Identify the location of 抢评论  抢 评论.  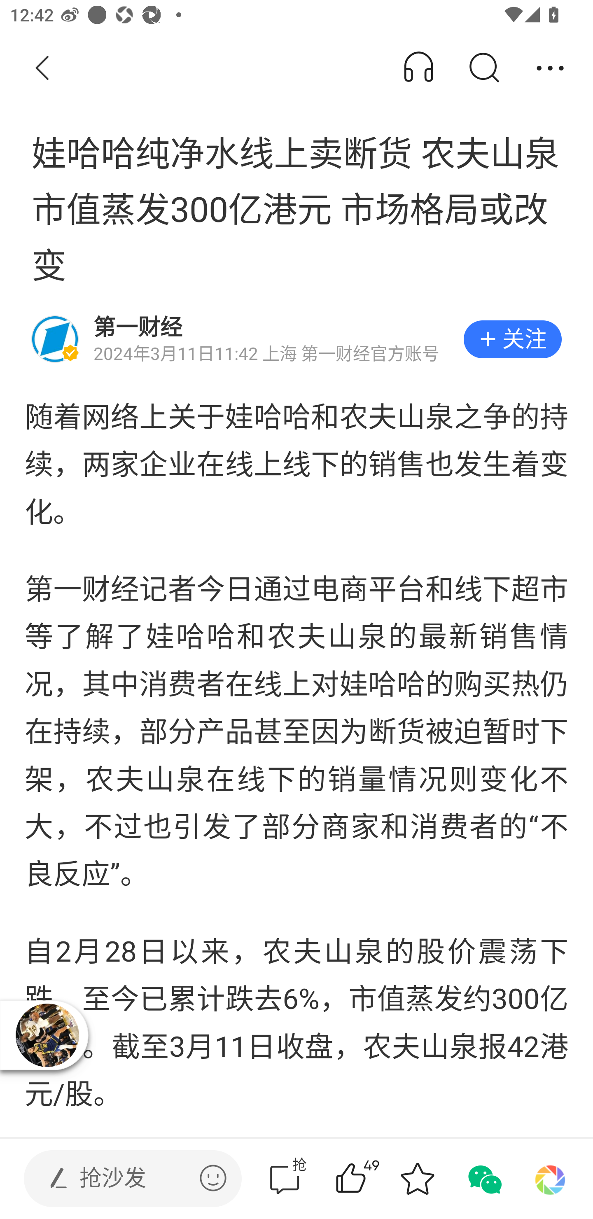
(285, 1179).